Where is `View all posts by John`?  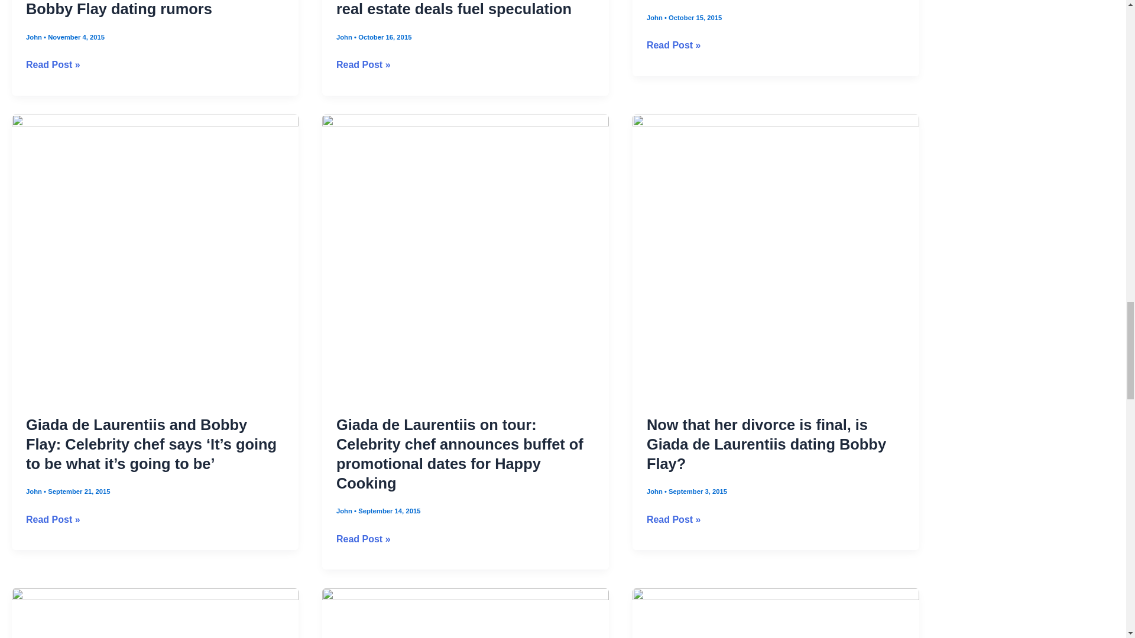 View all posts by John is located at coordinates (35, 37).